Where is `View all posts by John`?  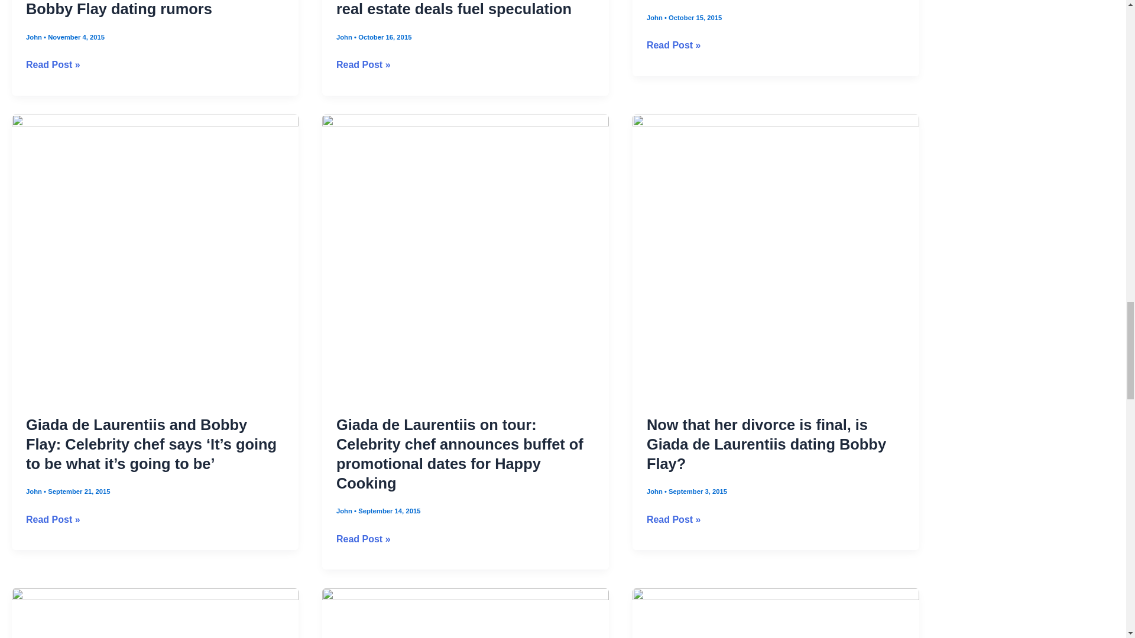 View all posts by John is located at coordinates (35, 37).